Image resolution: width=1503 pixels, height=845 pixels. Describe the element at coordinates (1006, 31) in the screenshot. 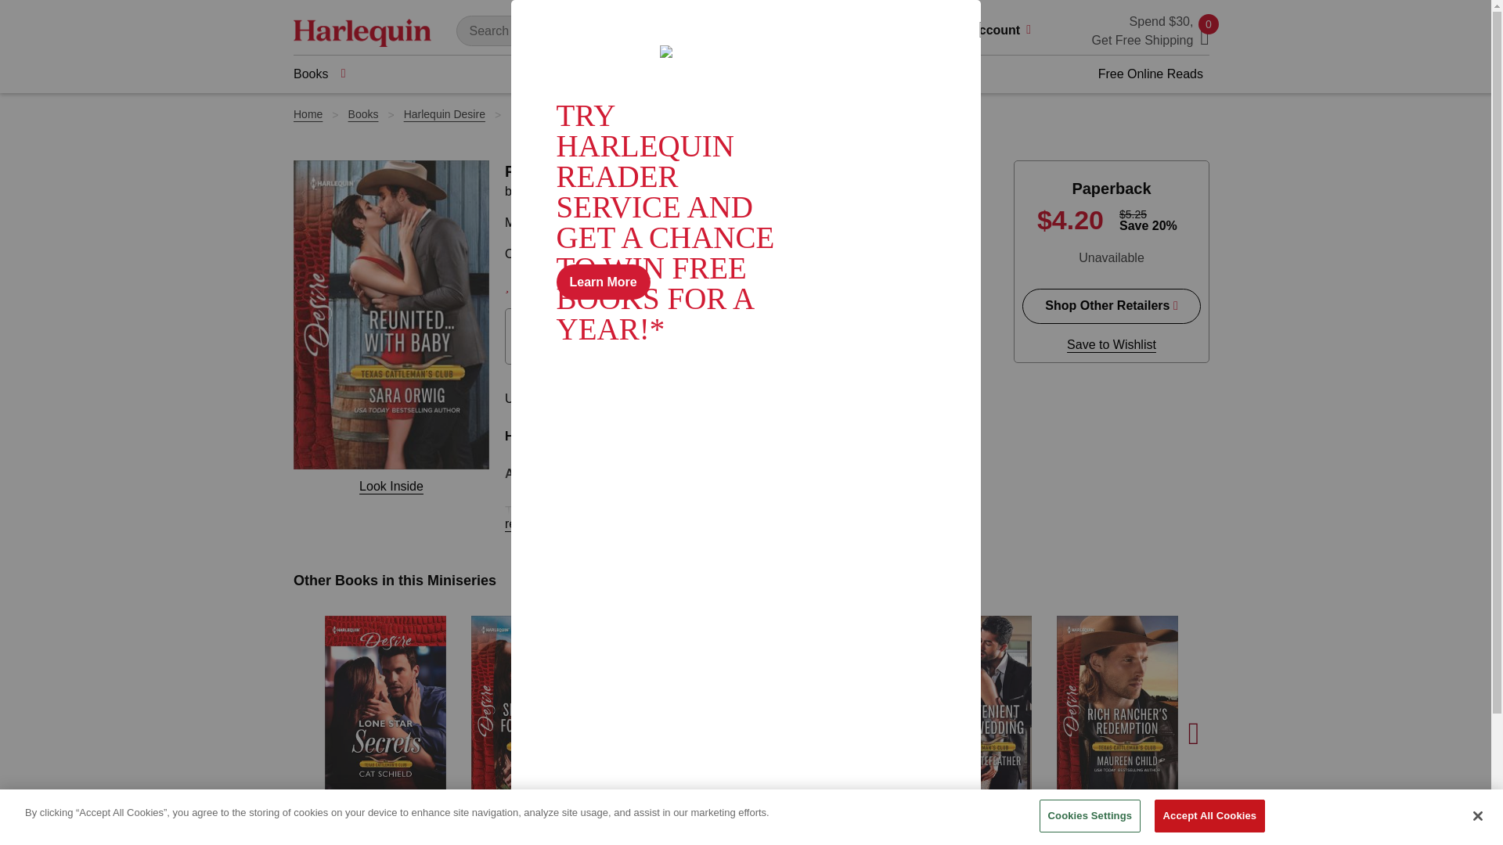

I see `Account` at that location.